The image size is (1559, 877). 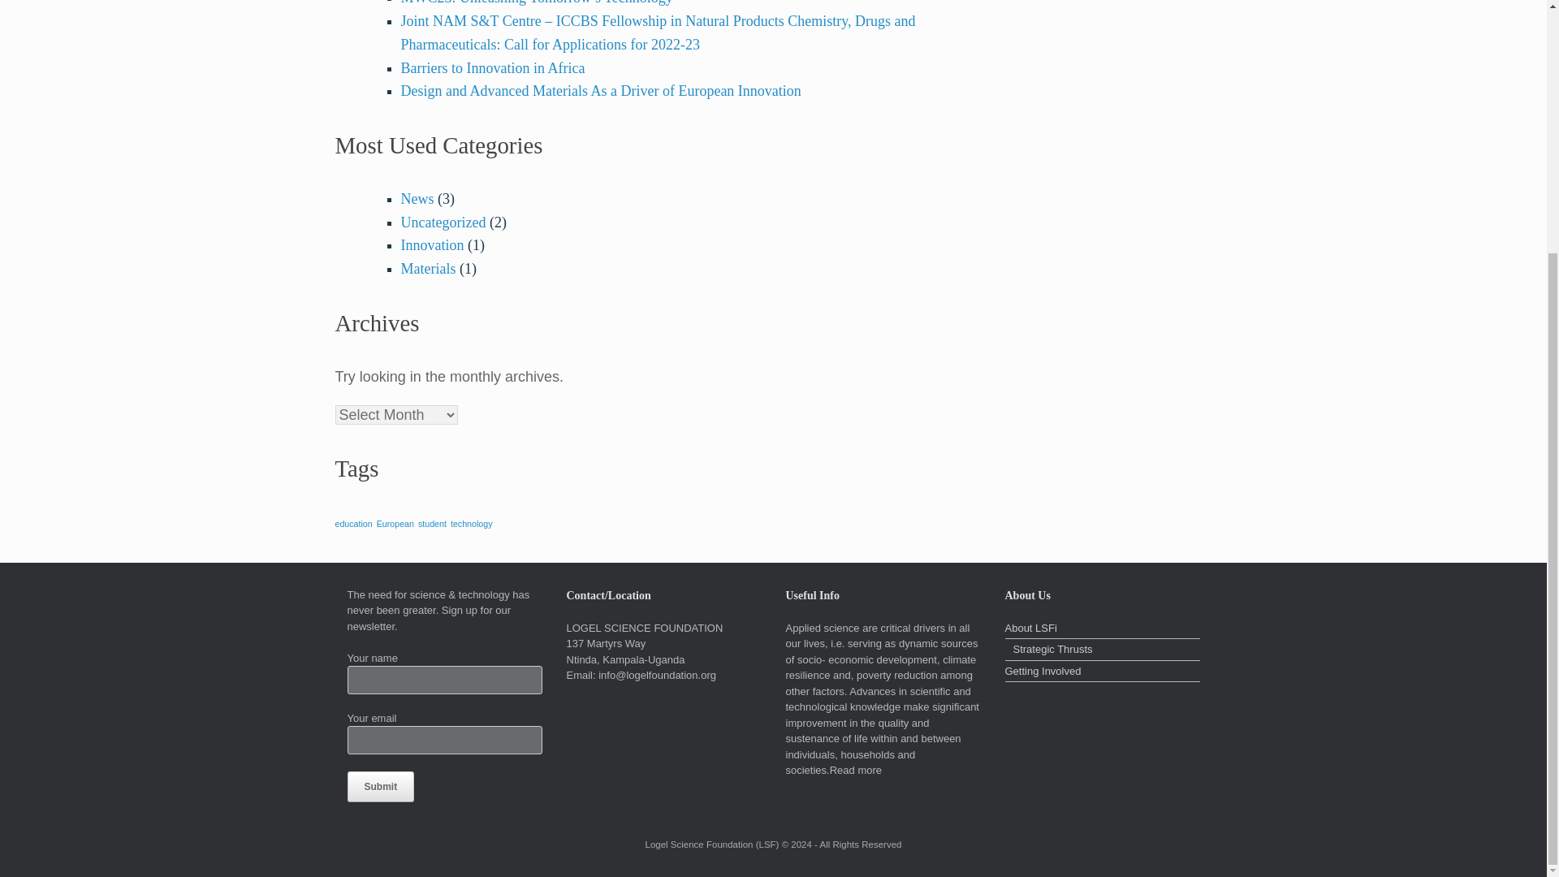 What do you see at coordinates (471, 524) in the screenshot?
I see `technology` at bounding box center [471, 524].